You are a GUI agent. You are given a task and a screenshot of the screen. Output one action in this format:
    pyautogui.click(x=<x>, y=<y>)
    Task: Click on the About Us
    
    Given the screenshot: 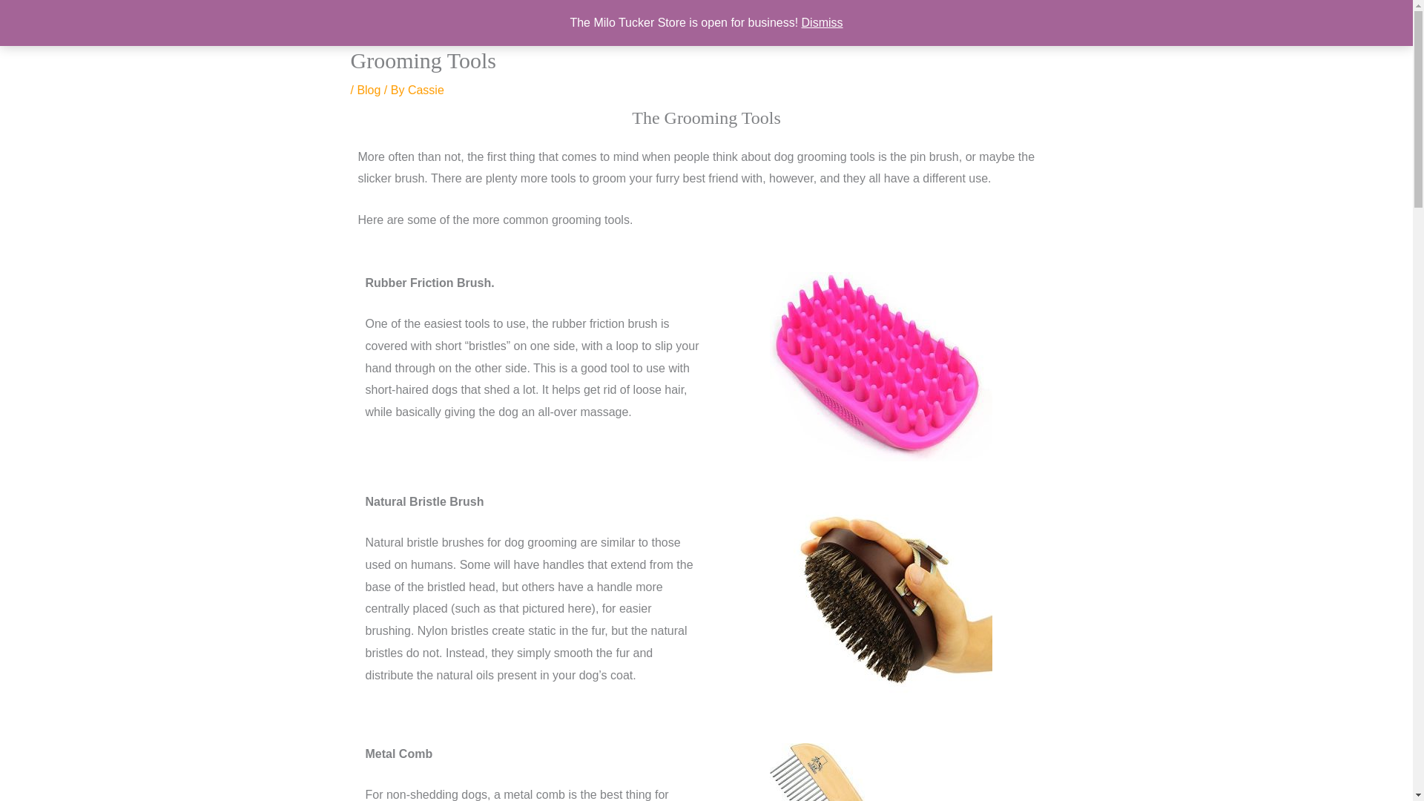 What is the action you would take?
    pyautogui.click(x=368, y=24)
    